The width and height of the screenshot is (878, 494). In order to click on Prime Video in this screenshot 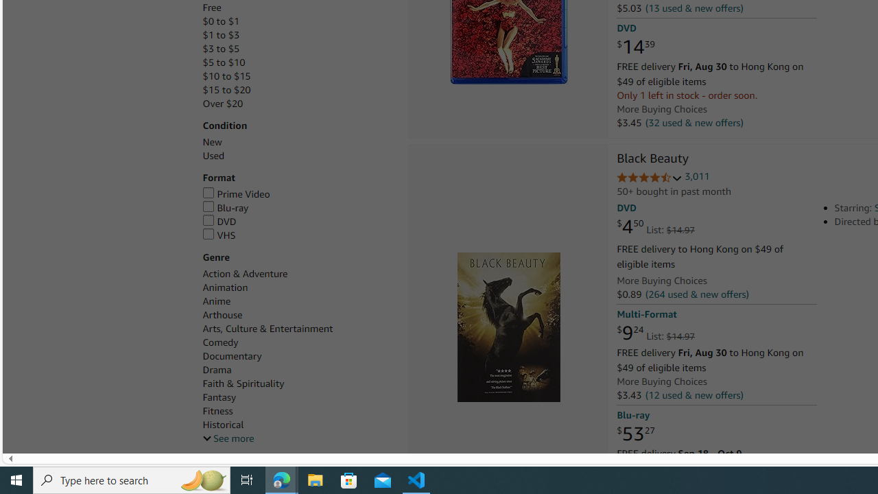, I will do `click(236, 193)`.